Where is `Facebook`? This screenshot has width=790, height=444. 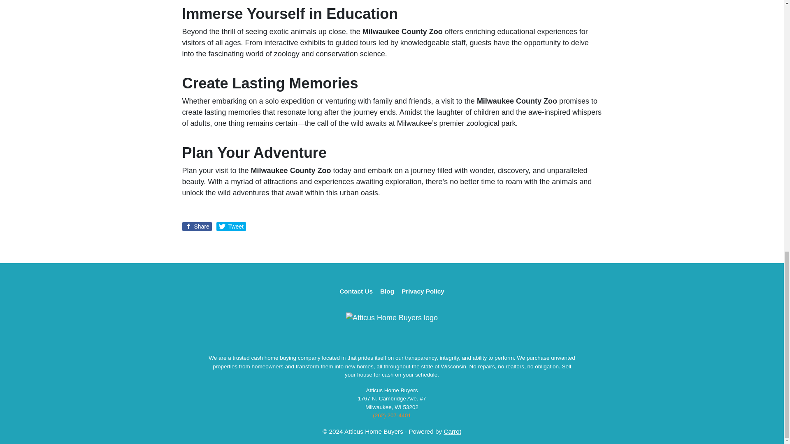 Facebook is located at coordinates (365, 342).